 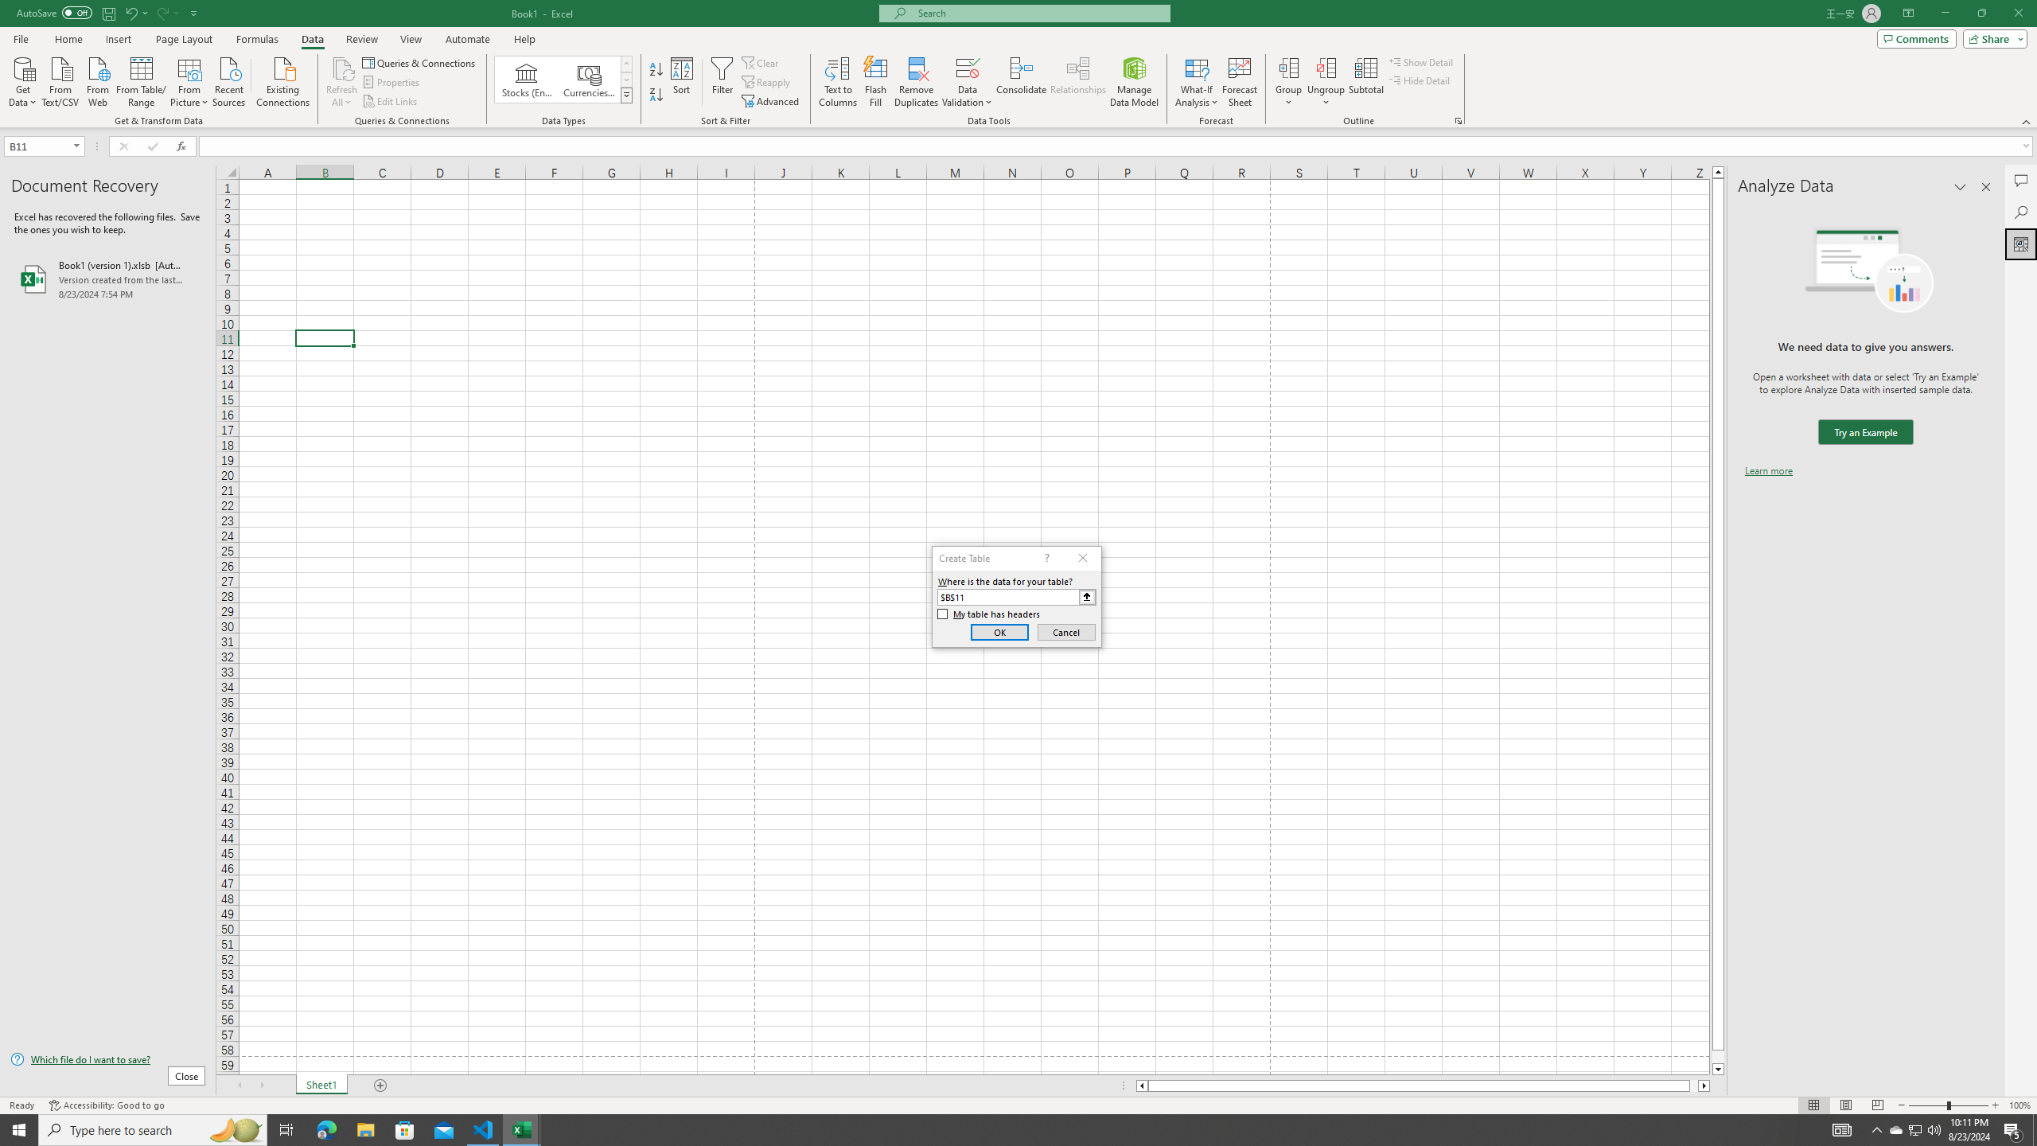 What do you see at coordinates (838, 82) in the screenshot?
I see `Text to Columns...` at bounding box center [838, 82].